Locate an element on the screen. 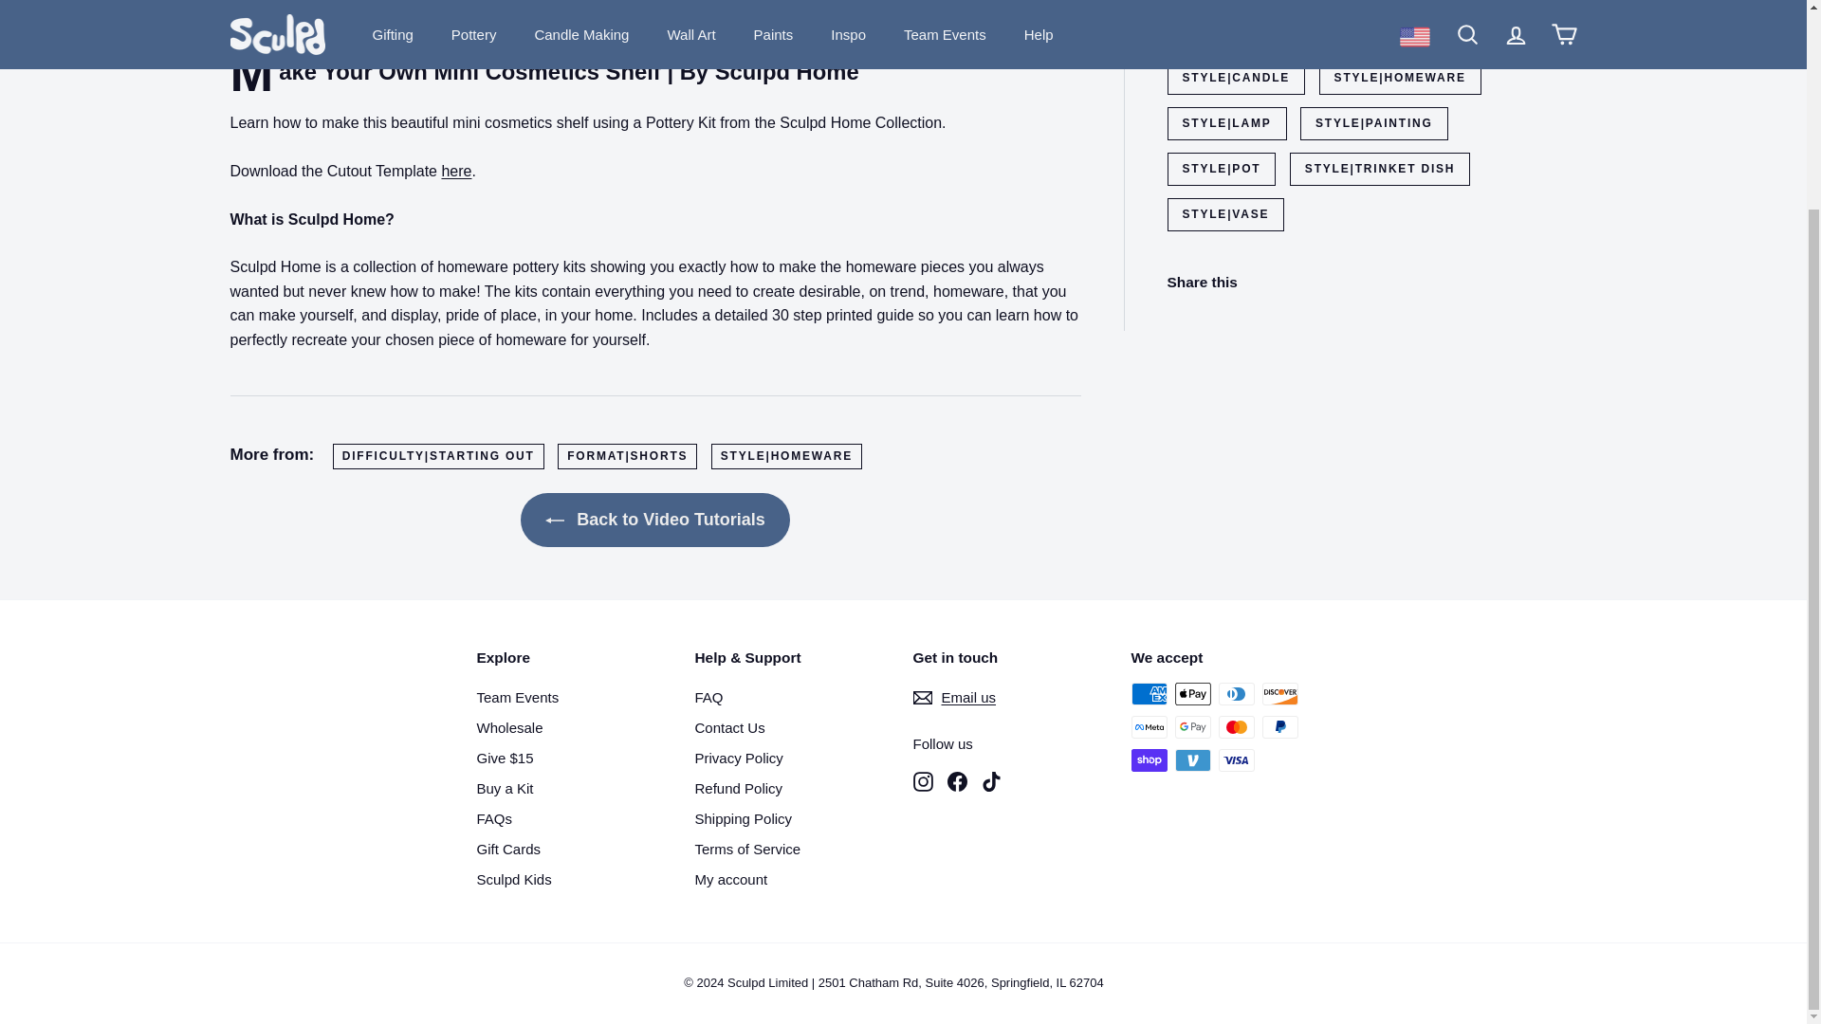 This screenshot has width=1821, height=1024. Diners Club is located at coordinates (1236, 694).